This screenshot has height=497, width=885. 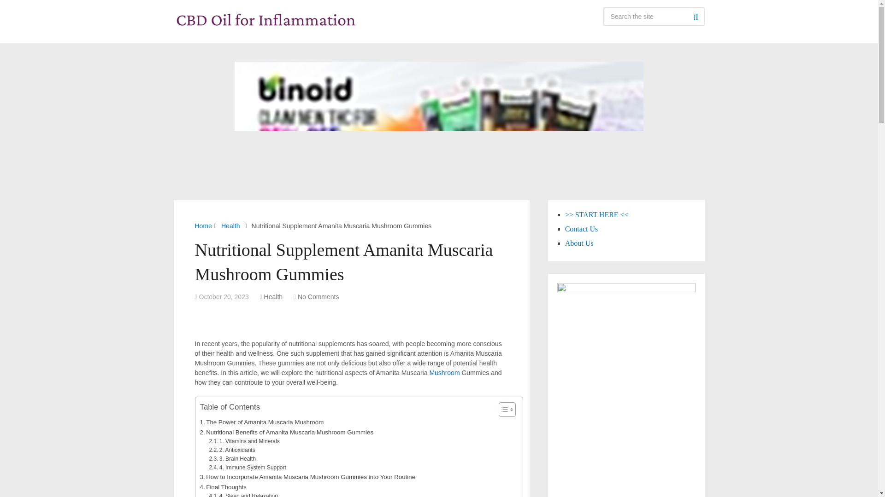 I want to click on Home, so click(x=203, y=225).